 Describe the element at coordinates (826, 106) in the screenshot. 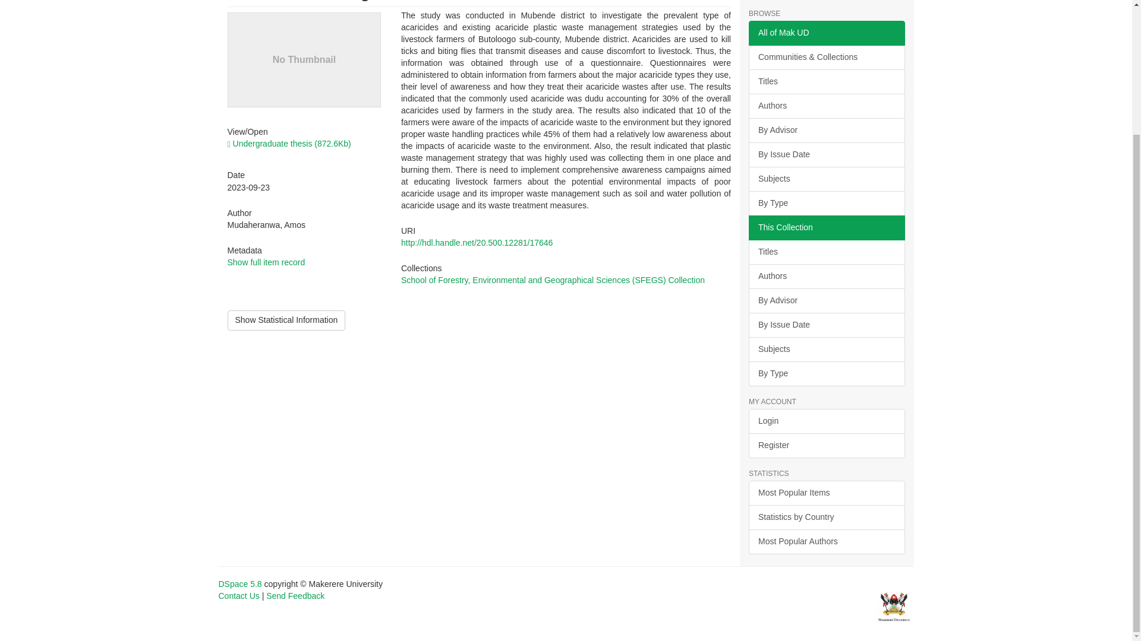

I see `Authors` at that location.